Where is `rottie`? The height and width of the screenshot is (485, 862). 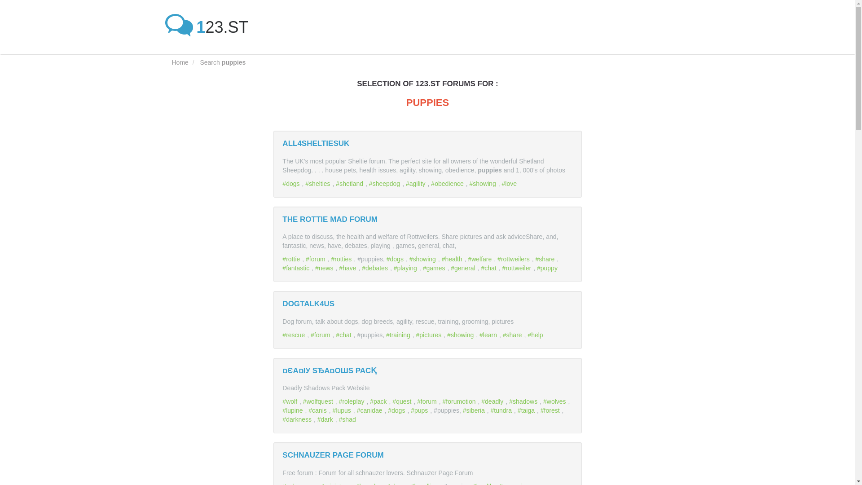 rottie is located at coordinates (292, 259).